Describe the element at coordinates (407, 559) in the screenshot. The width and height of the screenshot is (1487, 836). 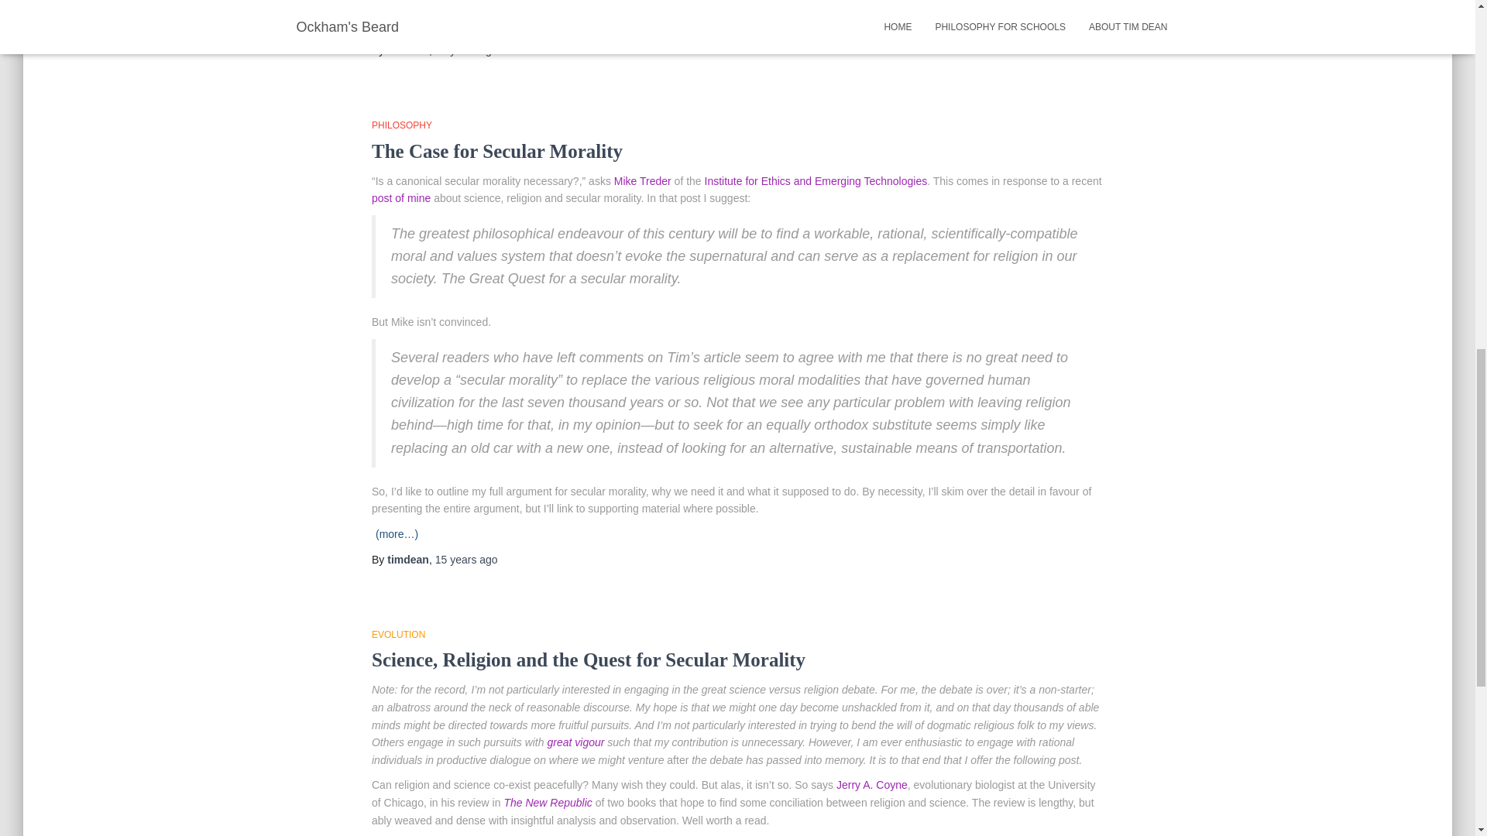
I see `timdean` at that location.